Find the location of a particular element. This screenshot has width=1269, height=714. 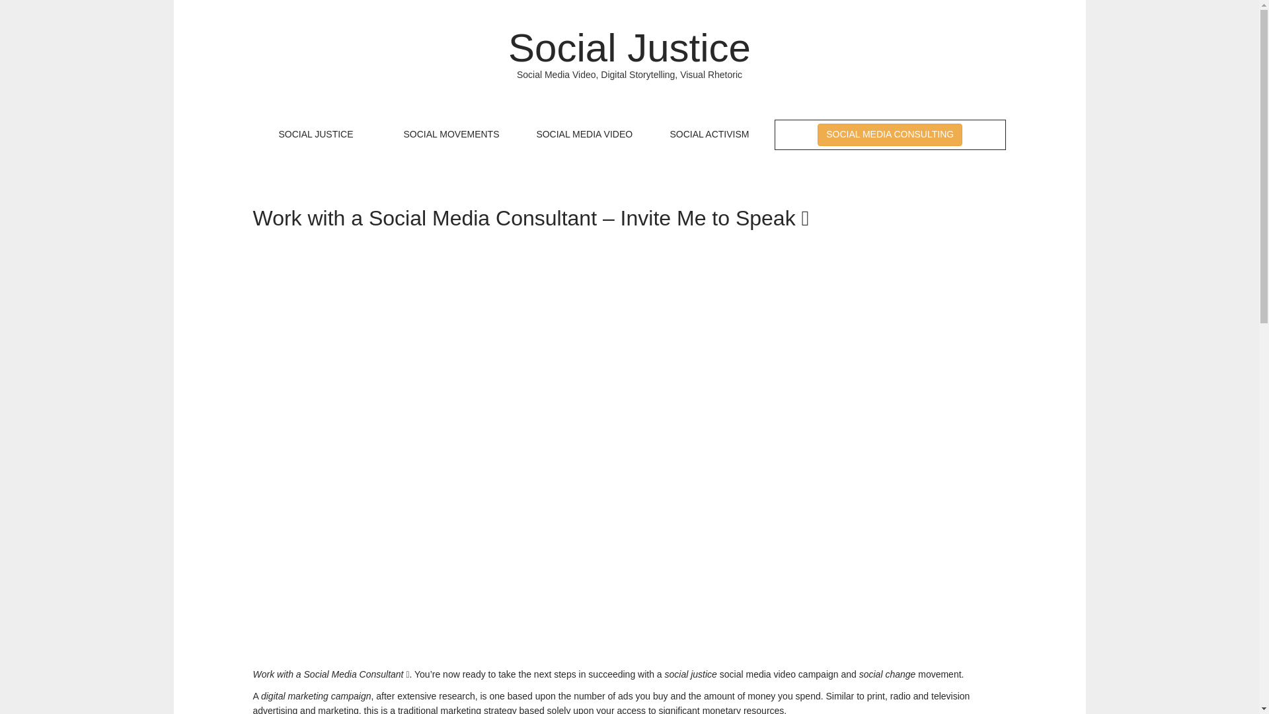

SOCIAL MOVEMENTS is located at coordinates (451, 135).